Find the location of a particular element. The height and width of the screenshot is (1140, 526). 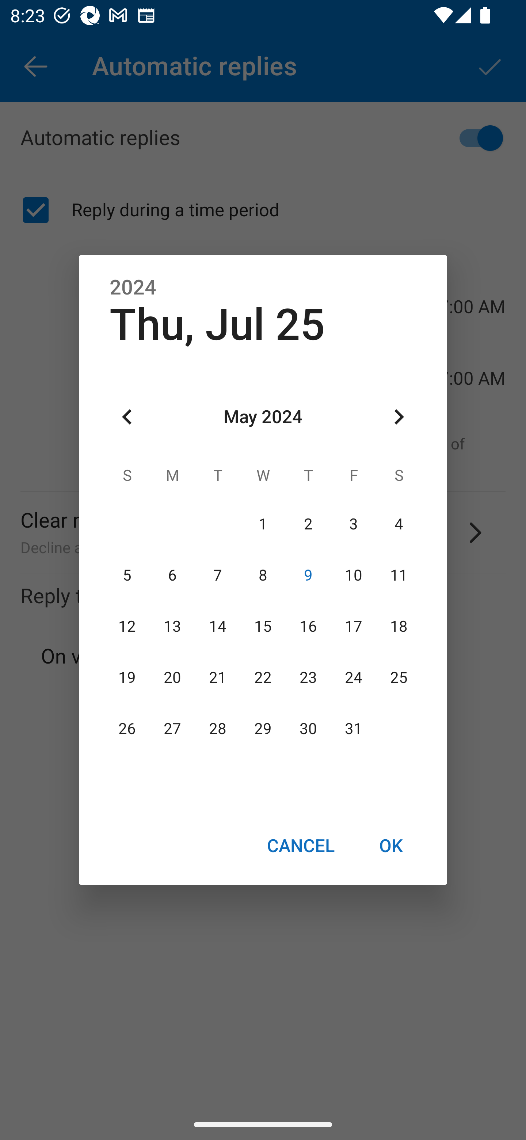

6 06 May 2024 is located at coordinates (172, 575).